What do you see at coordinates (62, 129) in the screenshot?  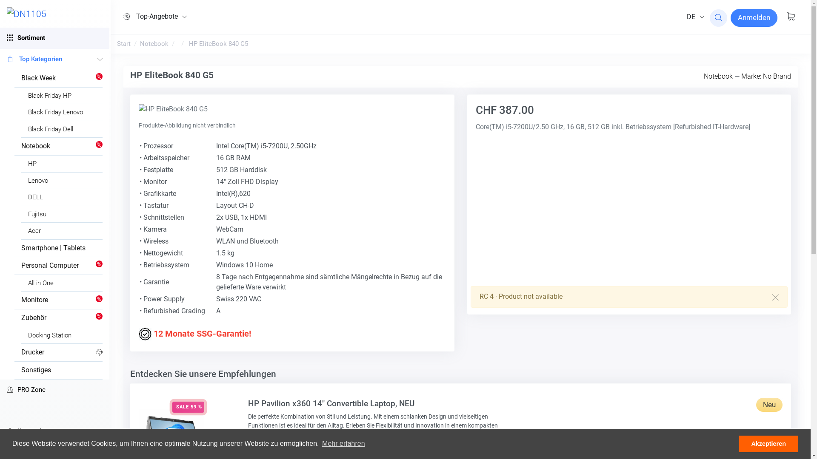 I see `Black Friday Dell` at bounding box center [62, 129].